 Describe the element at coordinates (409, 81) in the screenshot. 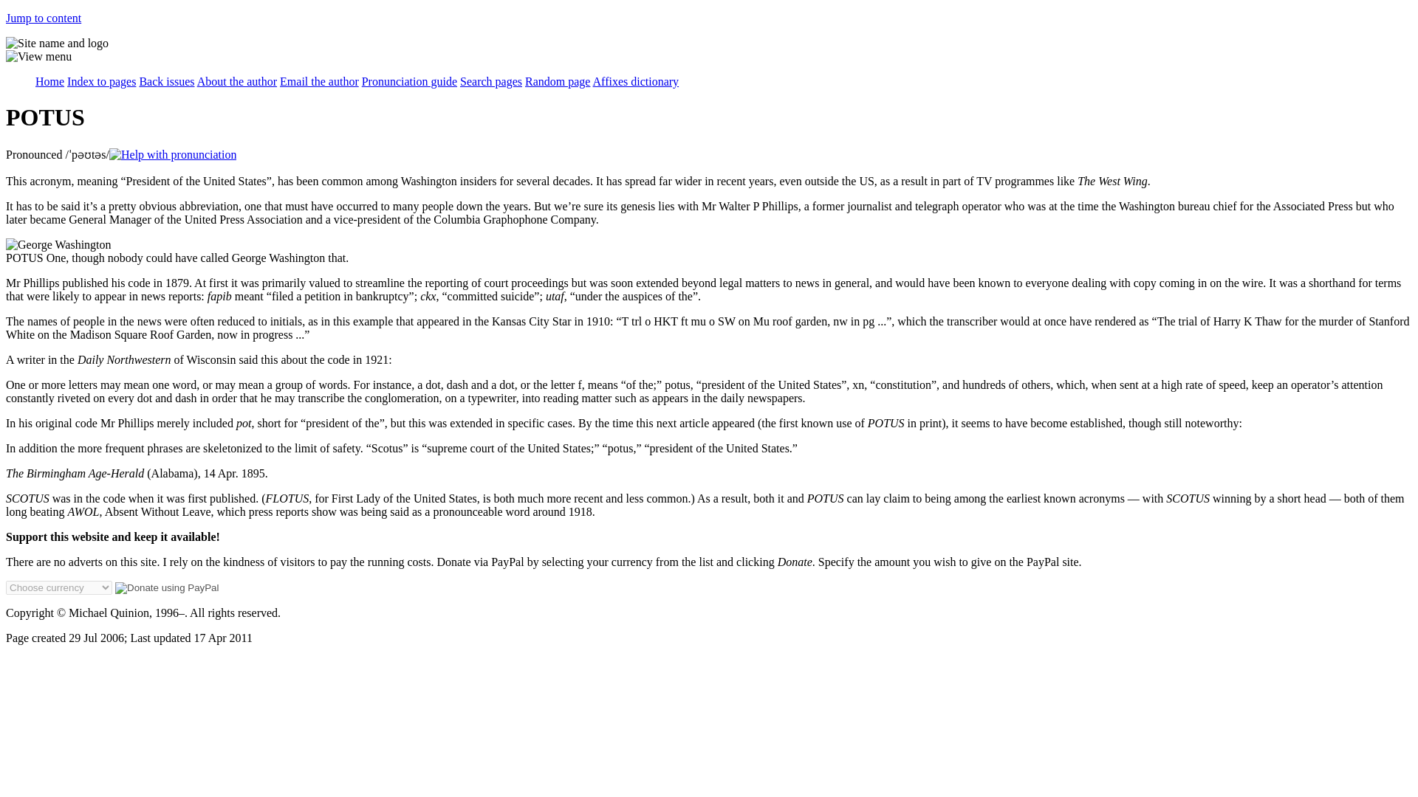

I see `Pronunciation guide` at that location.